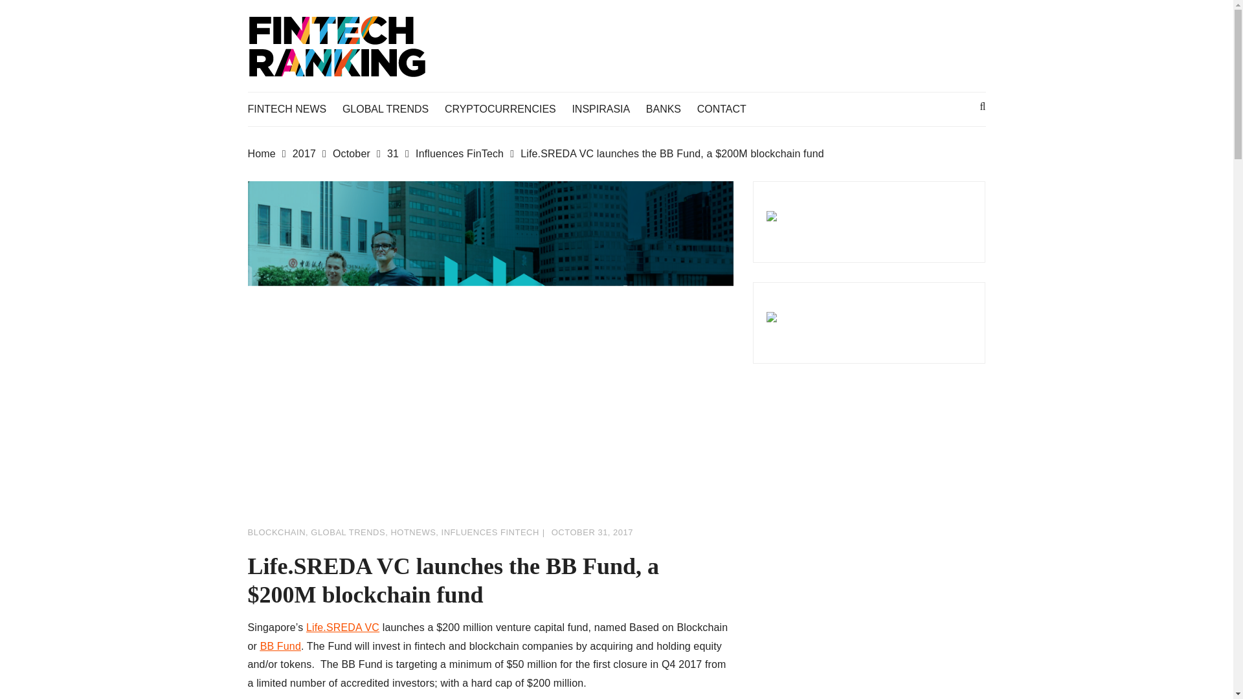  Describe the element at coordinates (269, 153) in the screenshot. I see `Home` at that location.